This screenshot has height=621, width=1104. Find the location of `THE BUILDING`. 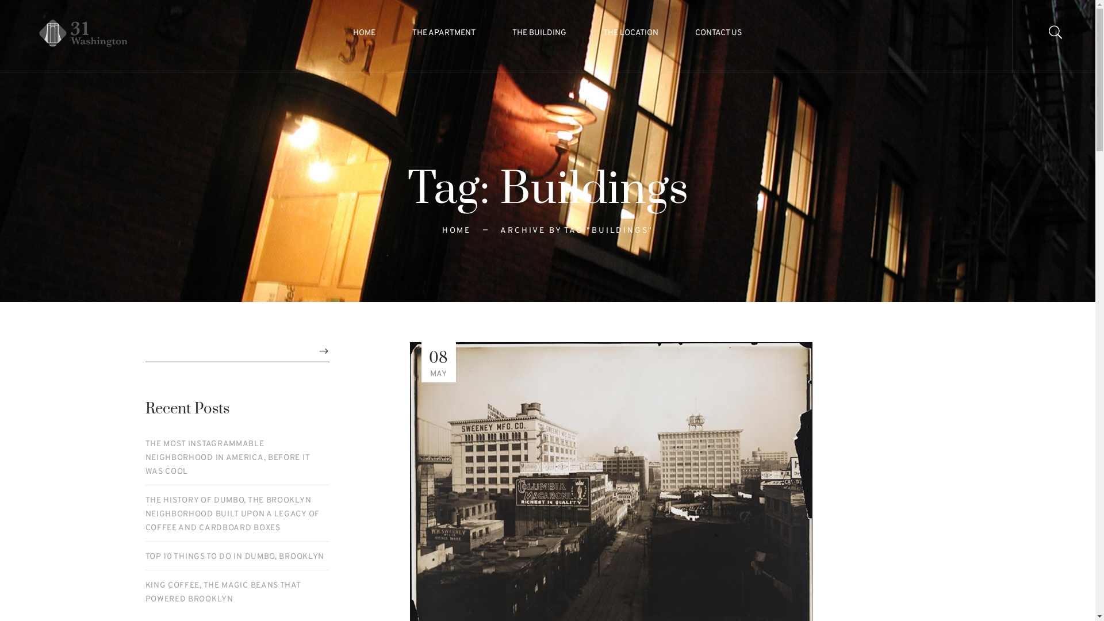

THE BUILDING is located at coordinates (539, 33).